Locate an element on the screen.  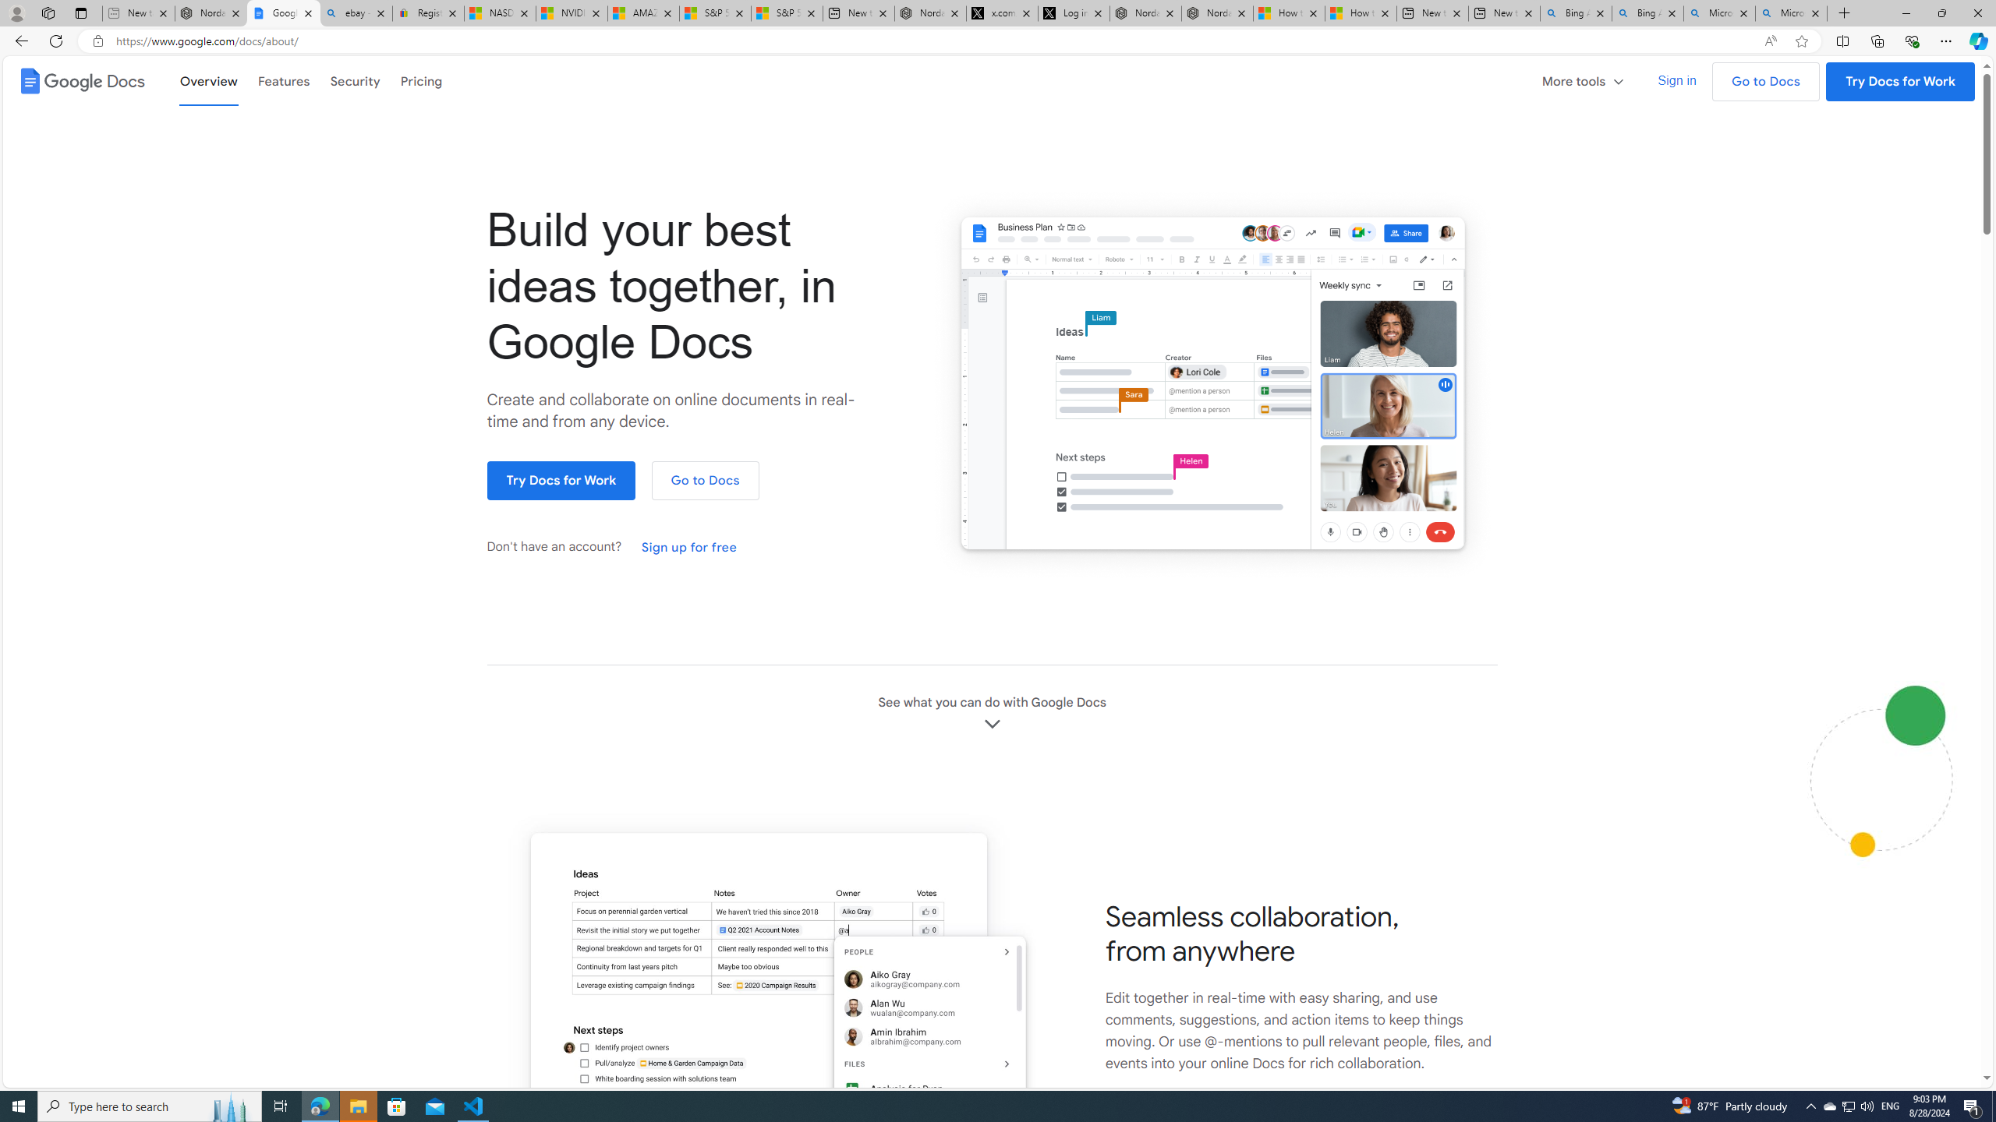
Bing AI - Search is located at coordinates (1647, 13).